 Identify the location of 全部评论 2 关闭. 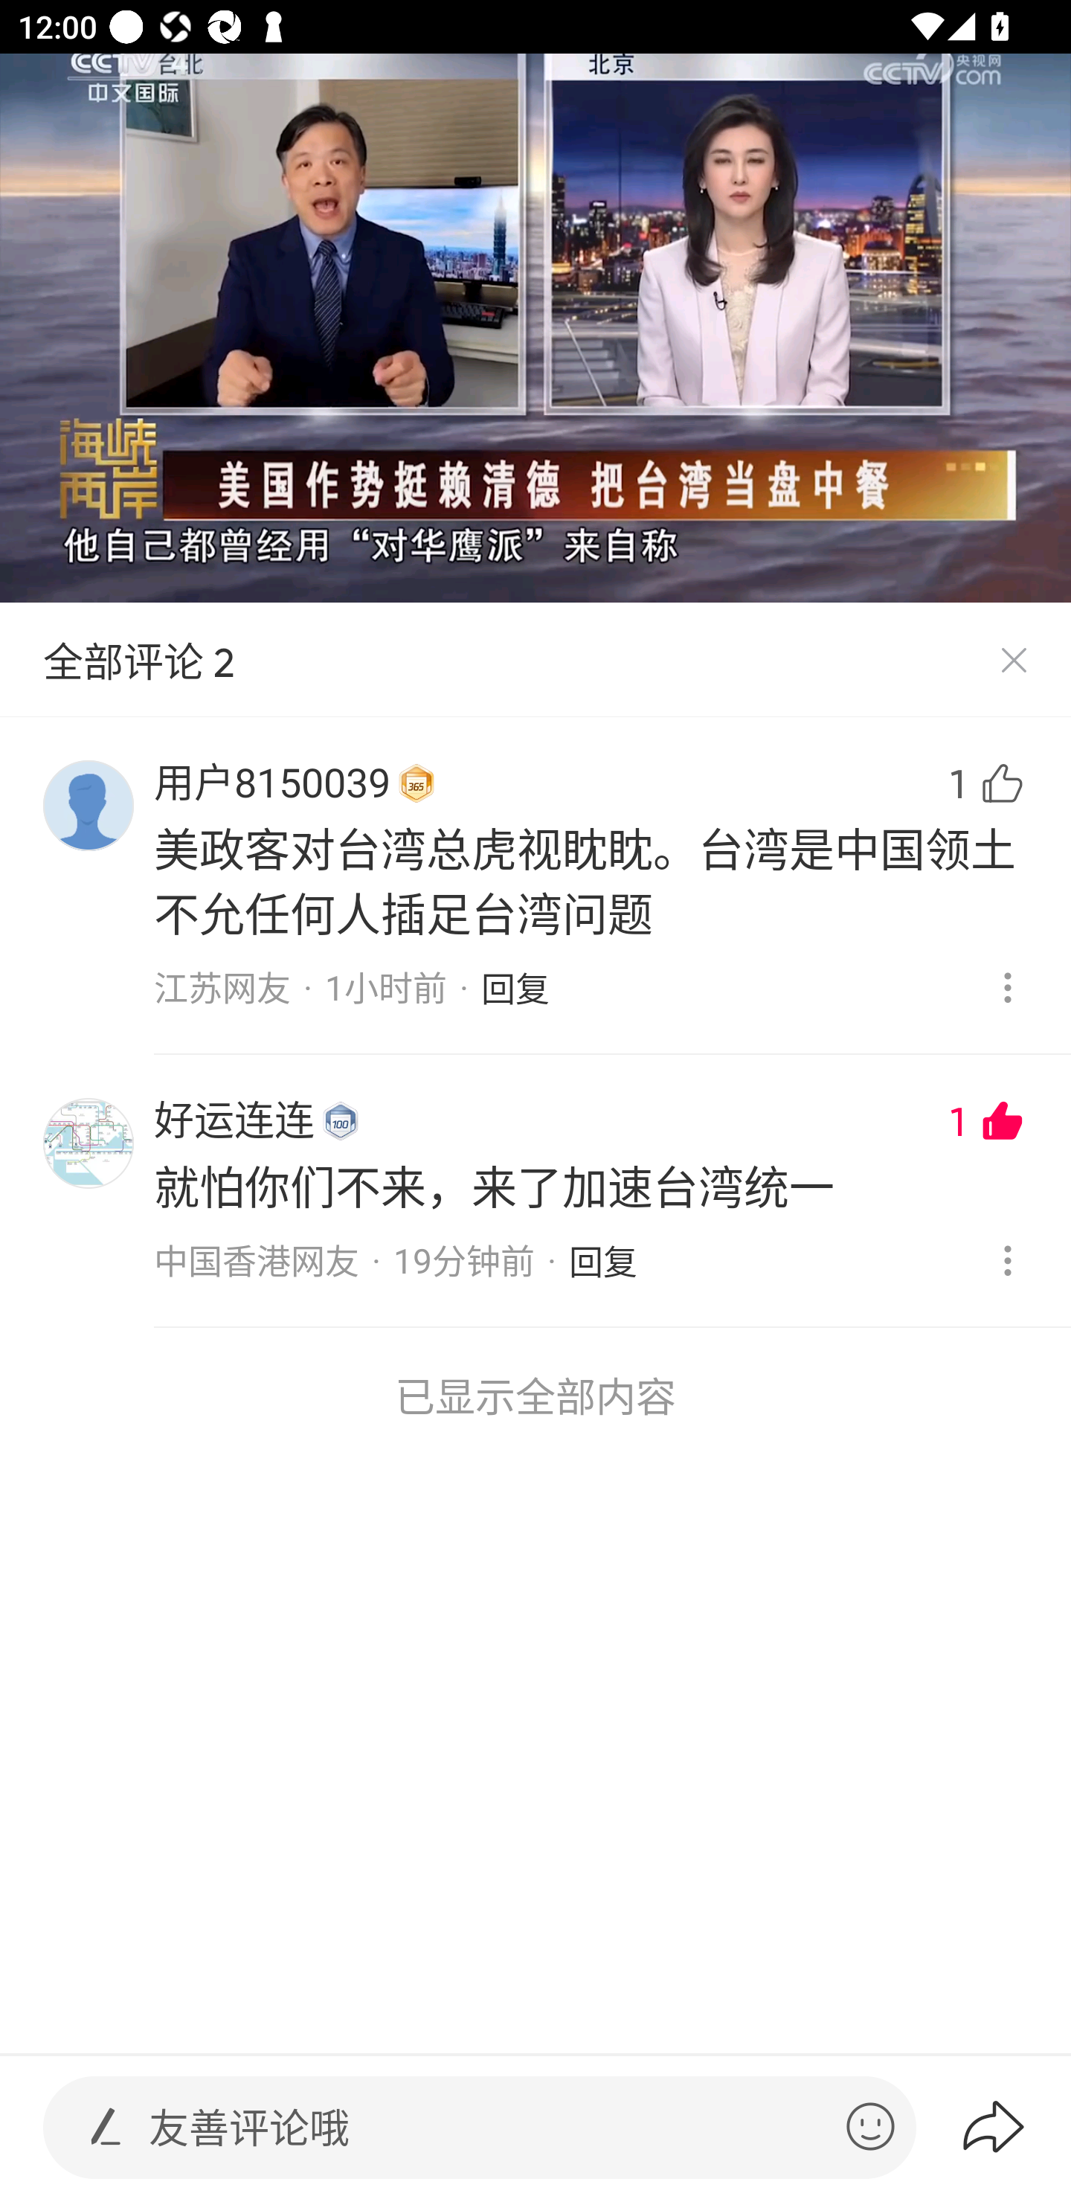
(535, 661).